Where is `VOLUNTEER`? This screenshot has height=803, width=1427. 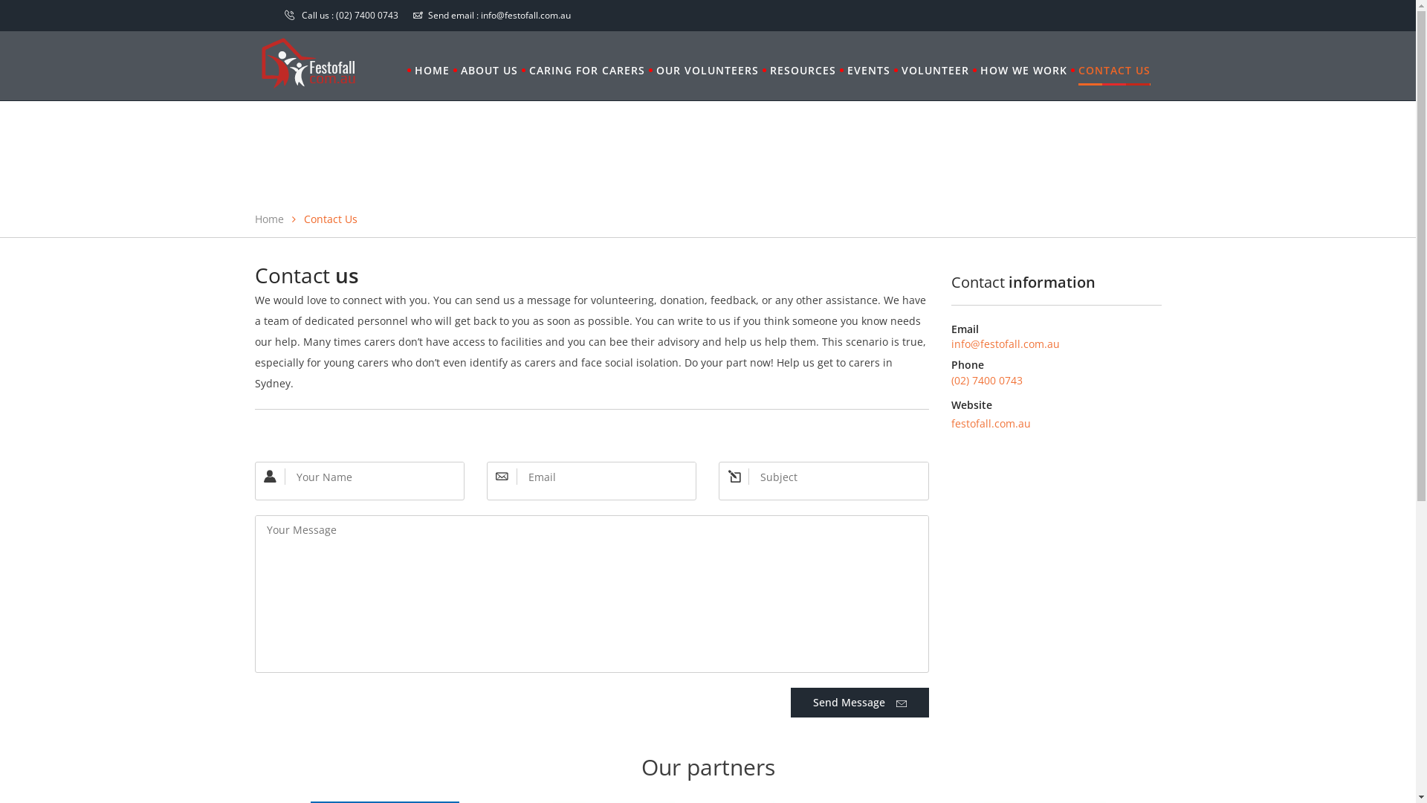 VOLUNTEER is located at coordinates (935, 71).